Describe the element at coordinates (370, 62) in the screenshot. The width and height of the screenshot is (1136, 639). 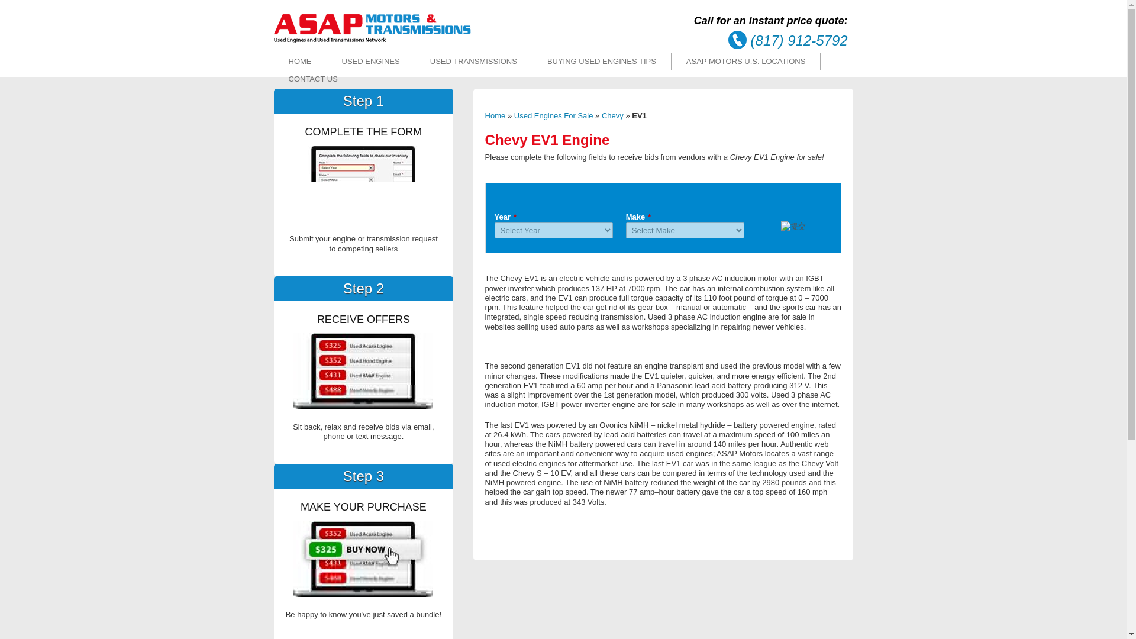
I see `USED ENGINES` at that location.